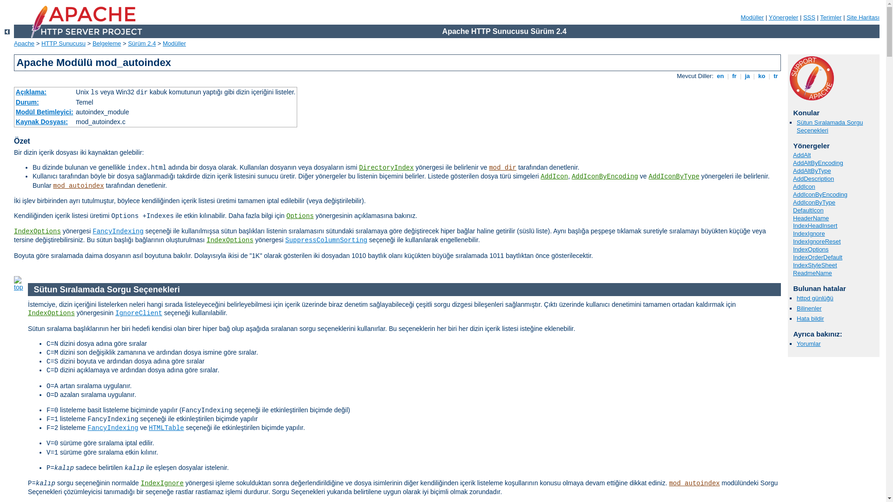 This screenshot has height=502, width=893. What do you see at coordinates (113, 428) in the screenshot?
I see `FancyIndexing` at bounding box center [113, 428].